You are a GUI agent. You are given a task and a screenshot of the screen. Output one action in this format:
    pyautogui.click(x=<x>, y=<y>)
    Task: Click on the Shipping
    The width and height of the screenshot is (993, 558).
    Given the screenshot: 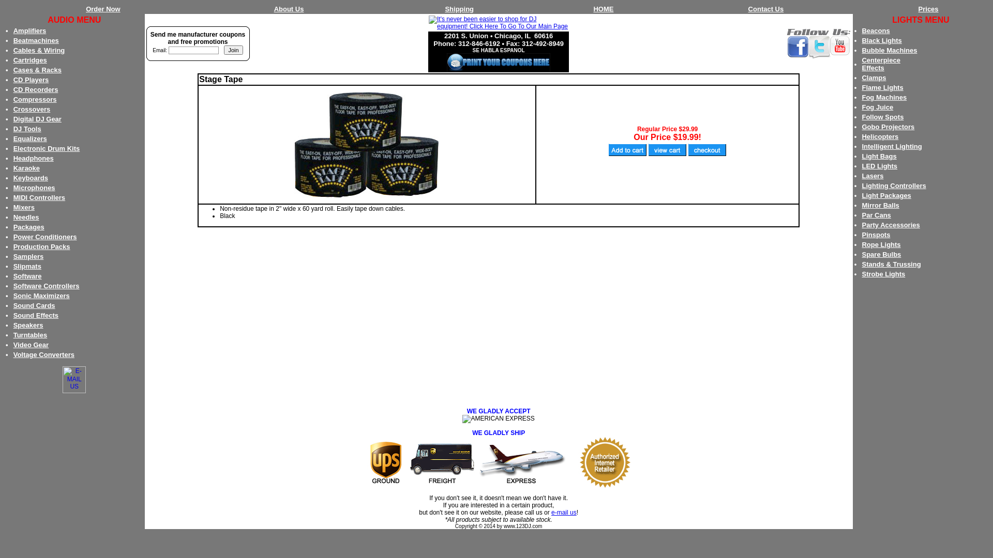 What is the action you would take?
    pyautogui.click(x=459, y=9)
    